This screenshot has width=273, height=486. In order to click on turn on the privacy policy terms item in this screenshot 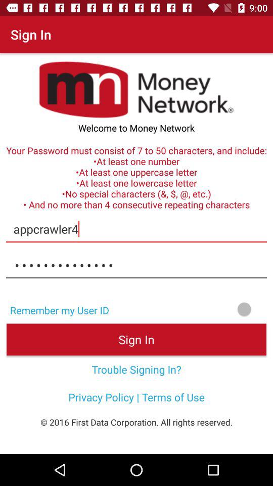, I will do `click(136, 397)`.